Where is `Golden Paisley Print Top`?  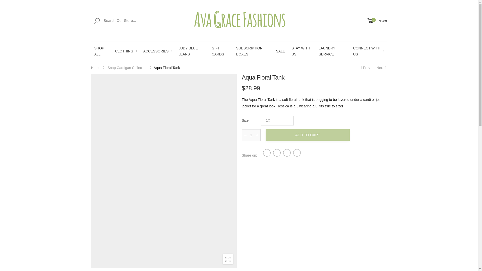 Golden Paisley Print Top is located at coordinates (382, 68).